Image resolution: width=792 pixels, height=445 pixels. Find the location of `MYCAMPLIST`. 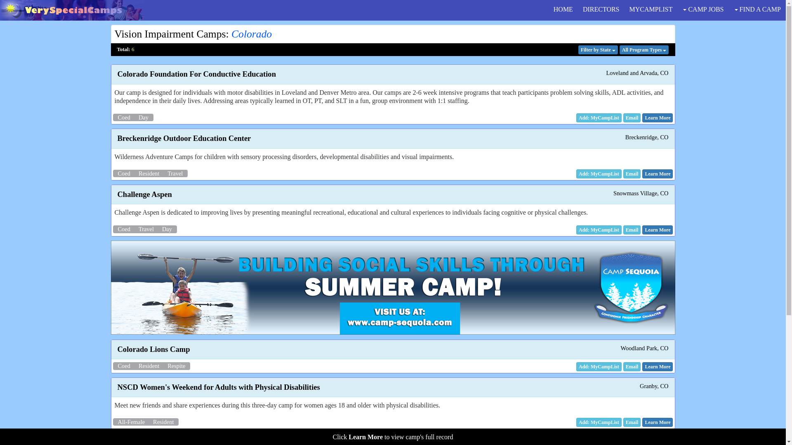

MYCAMPLIST is located at coordinates (651, 9).